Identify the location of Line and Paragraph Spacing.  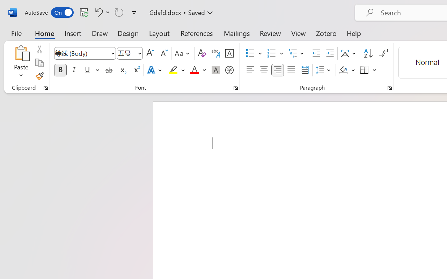
(324, 70).